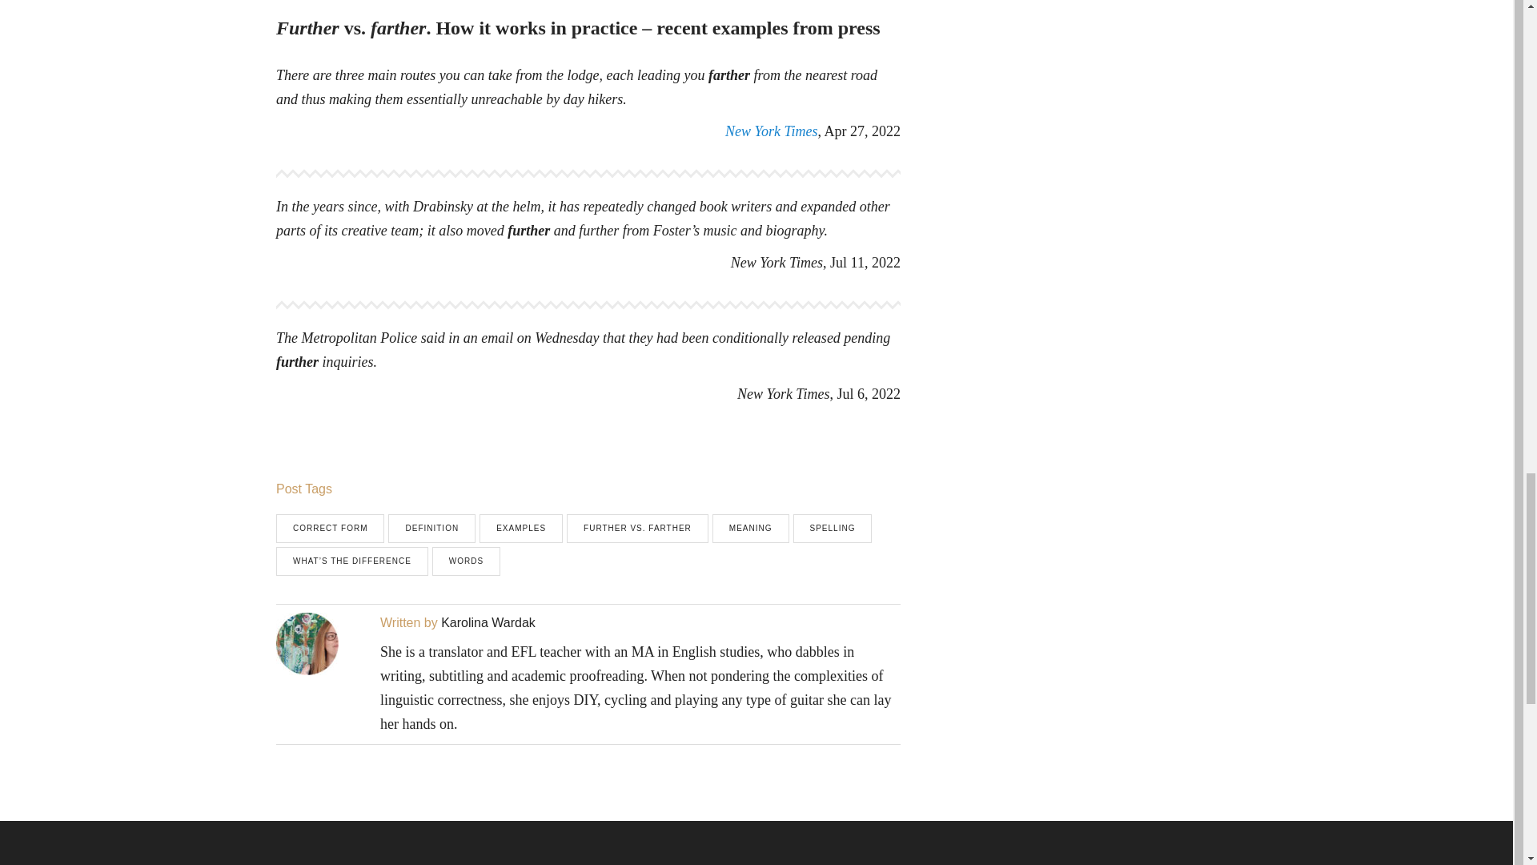  I want to click on EXAMPLES, so click(520, 529).